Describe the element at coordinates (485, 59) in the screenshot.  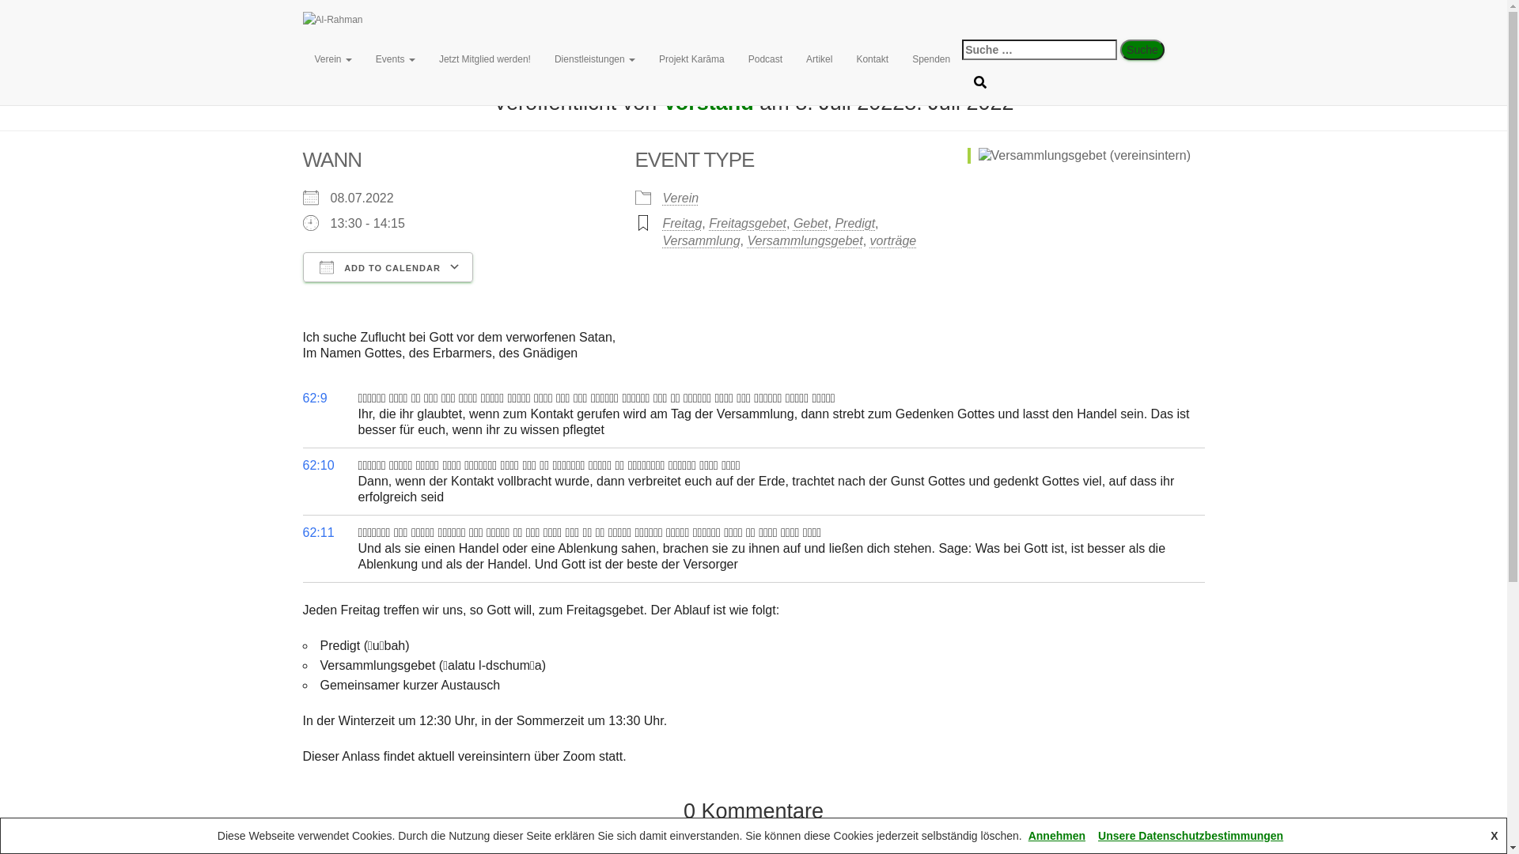
I see `Jetzt Mitglied werden!` at that location.